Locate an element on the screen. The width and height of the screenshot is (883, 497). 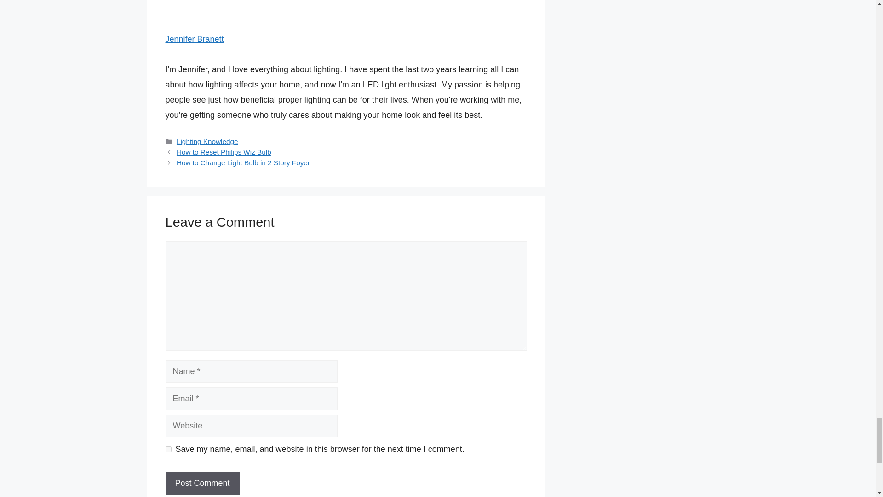
Jennifer Branett is located at coordinates (195, 39).